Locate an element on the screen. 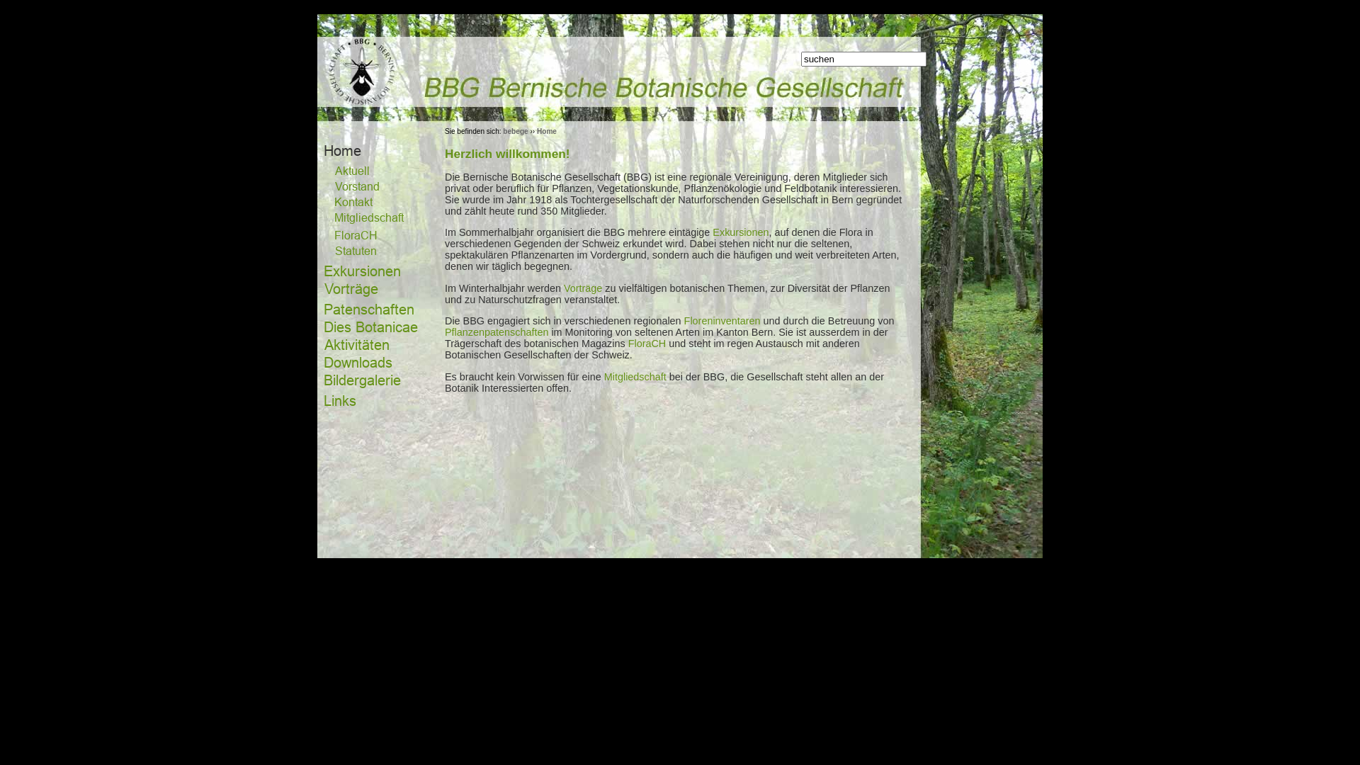 The image size is (1360, 765). Mitgliedschaft is located at coordinates (370, 218).